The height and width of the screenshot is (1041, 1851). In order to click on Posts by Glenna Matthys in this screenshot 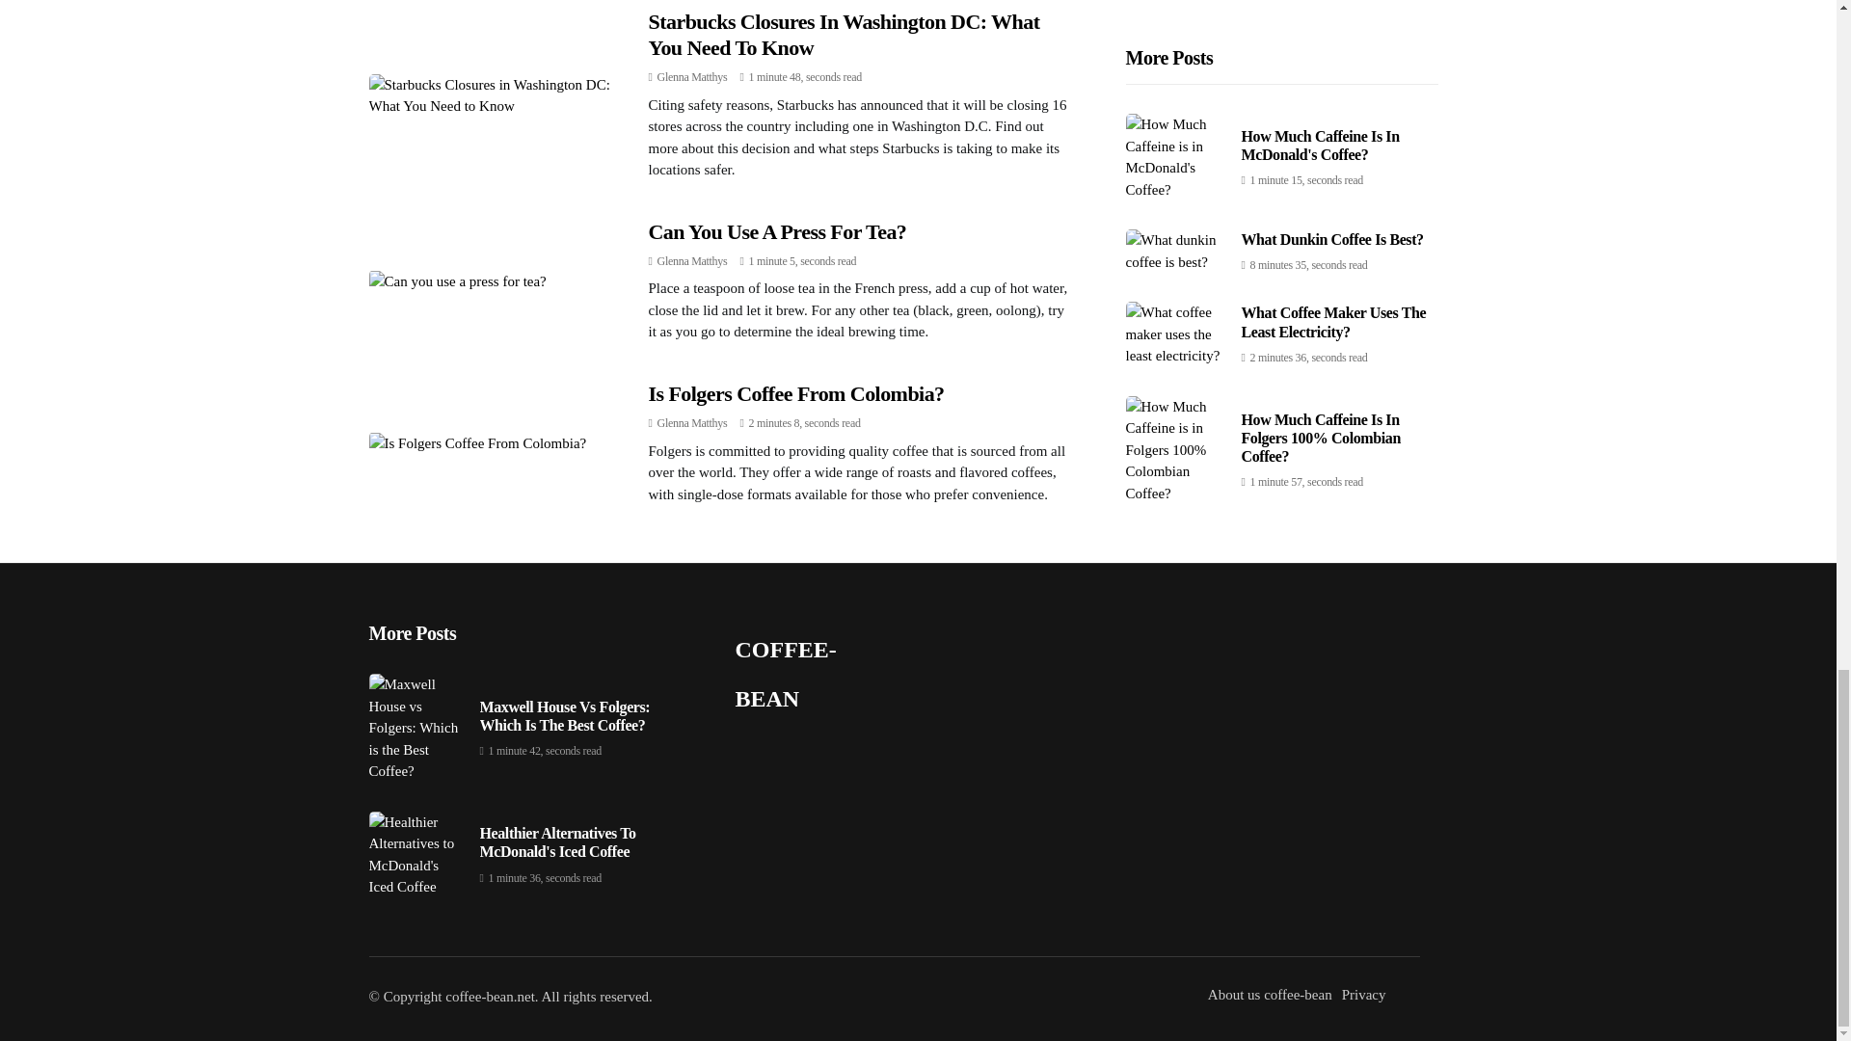, I will do `click(692, 77)`.